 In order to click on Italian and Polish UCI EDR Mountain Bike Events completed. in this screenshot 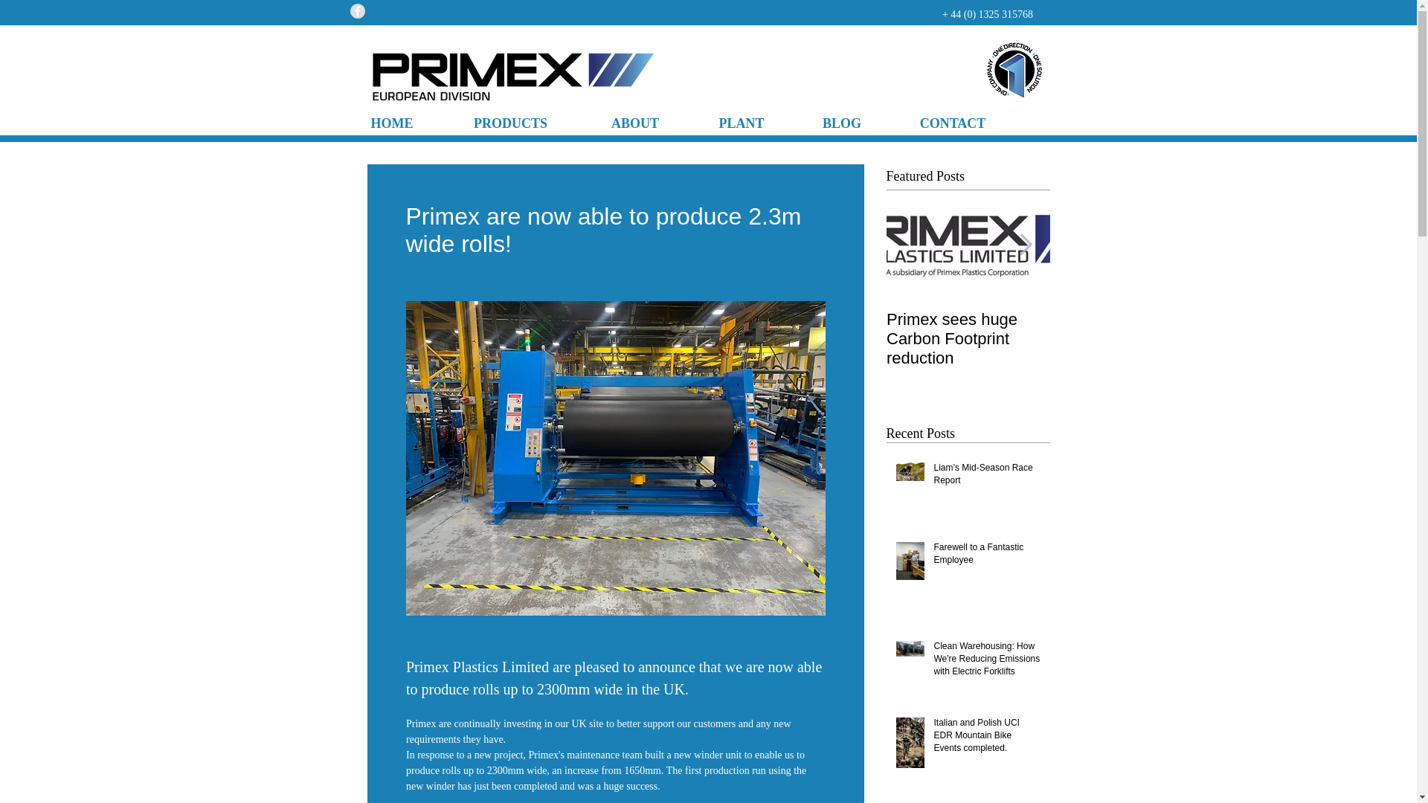, I will do `click(987, 738)`.